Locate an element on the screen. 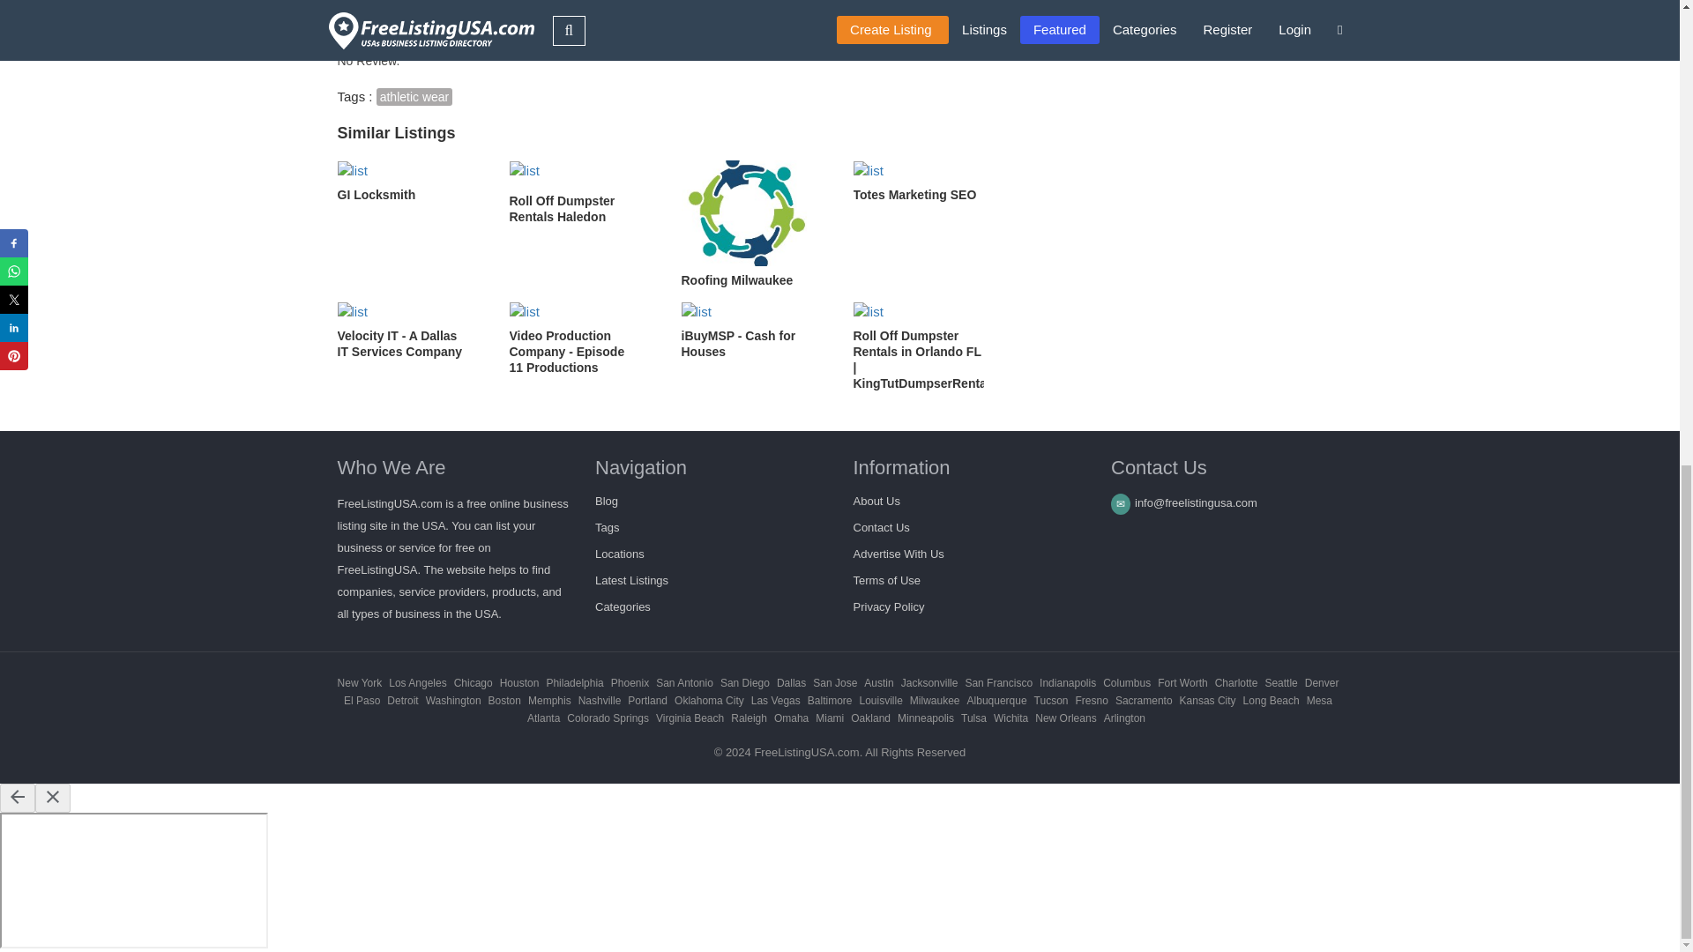 This screenshot has height=952, width=1693. Roofing Milwaukee is located at coordinates (753, 224).